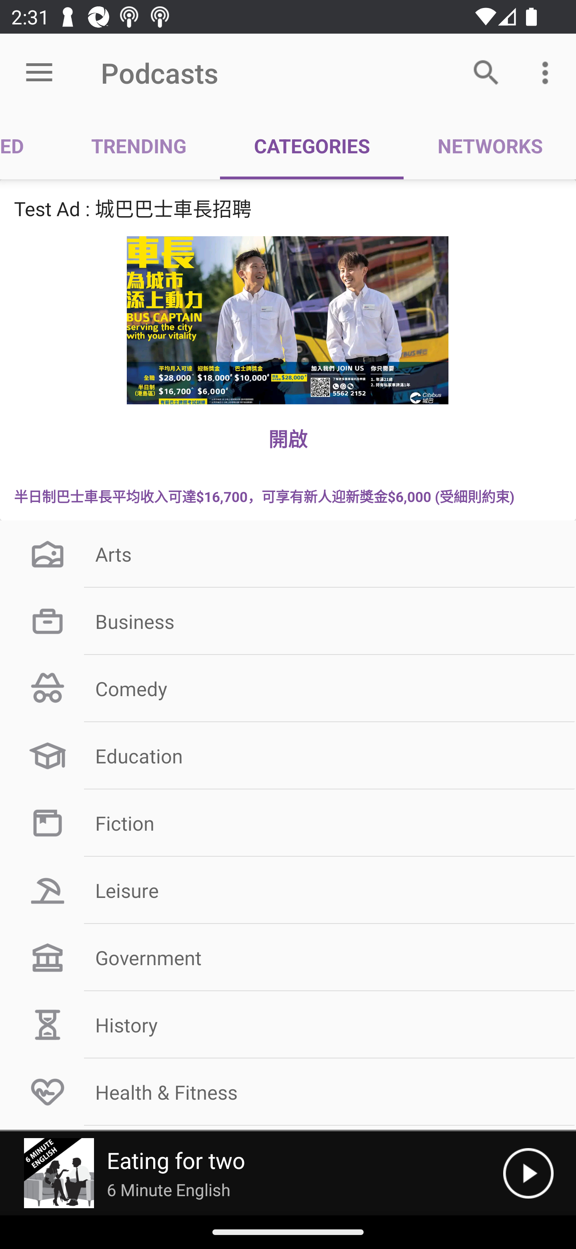 This screenshot has height=1249, width=576. Describe the element at coordinates (288, 208) in the screenshot. I see `Test Ad : 城巴巴士車長招聘` at that location.